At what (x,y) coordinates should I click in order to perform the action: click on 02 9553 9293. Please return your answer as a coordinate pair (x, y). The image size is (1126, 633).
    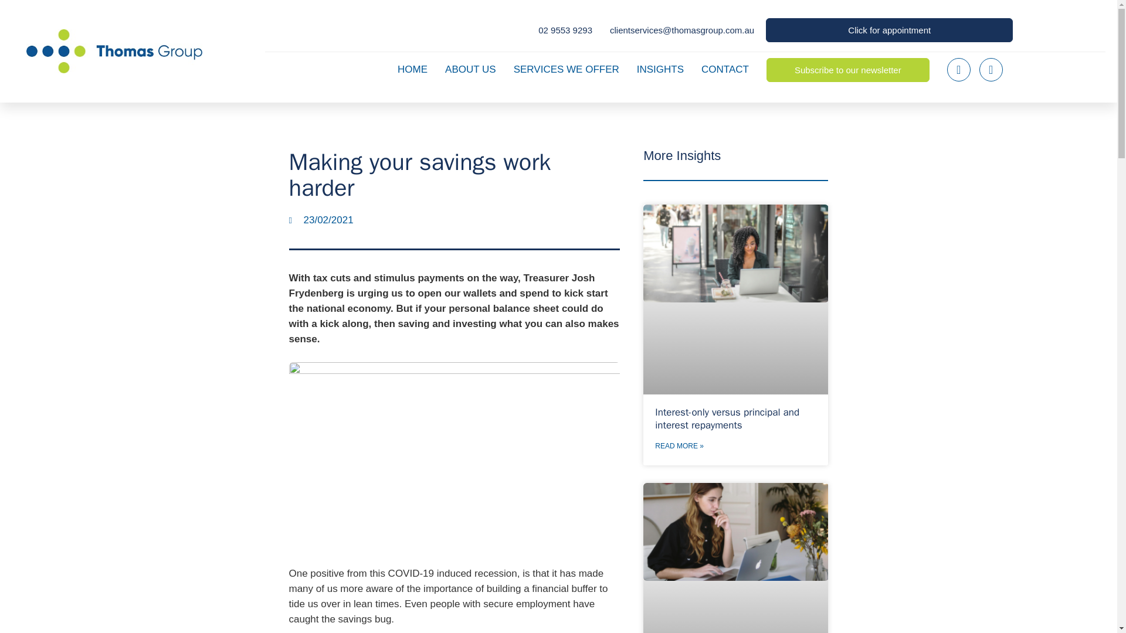
    Looking at the image, I should click on (565, 29).